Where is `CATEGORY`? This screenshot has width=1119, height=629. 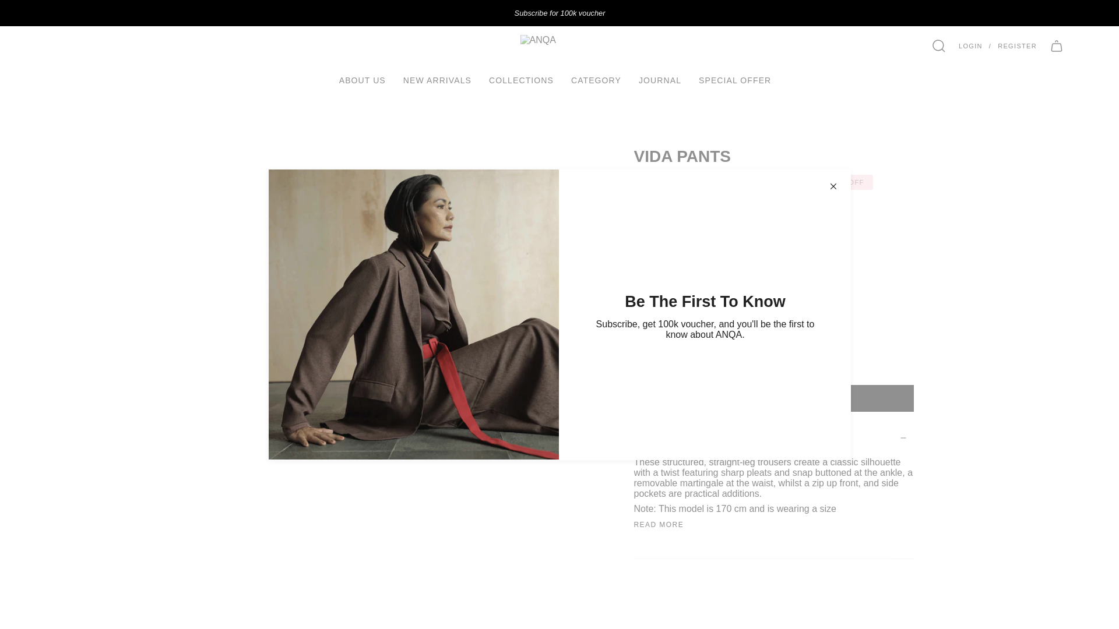 CATEGORY is located at coordinates (596, 80).